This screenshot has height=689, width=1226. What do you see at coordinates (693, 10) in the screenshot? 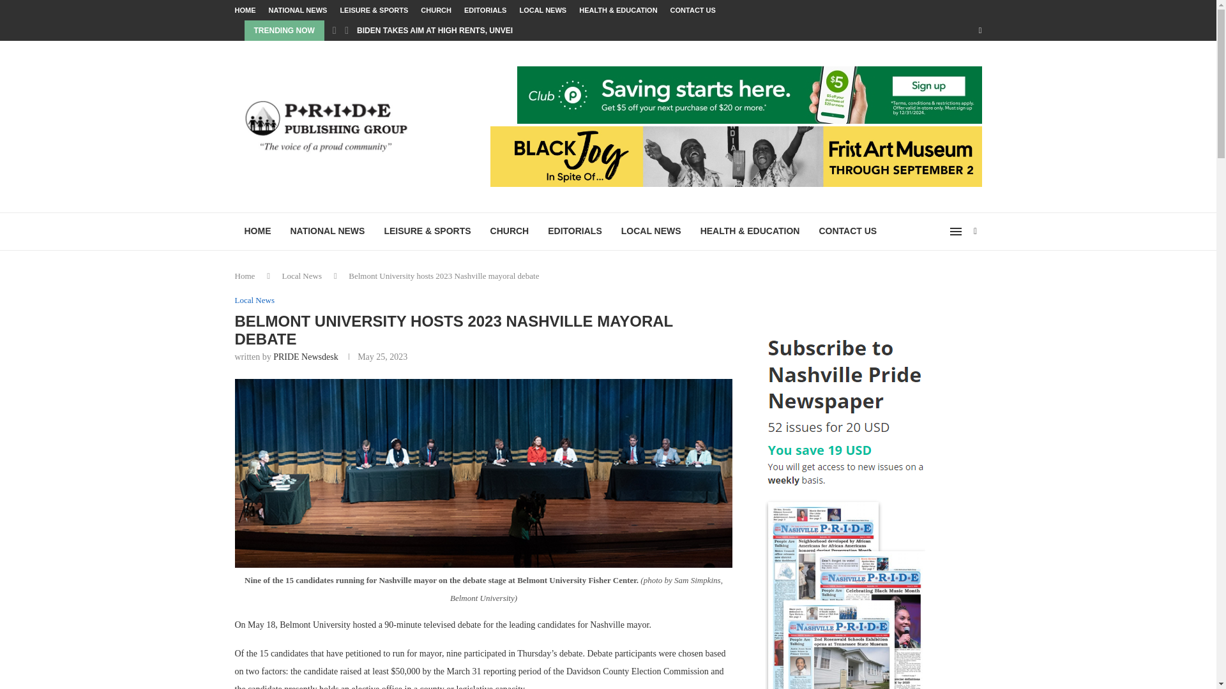
I see `CONTACT US` at bounding box center [693, 10].